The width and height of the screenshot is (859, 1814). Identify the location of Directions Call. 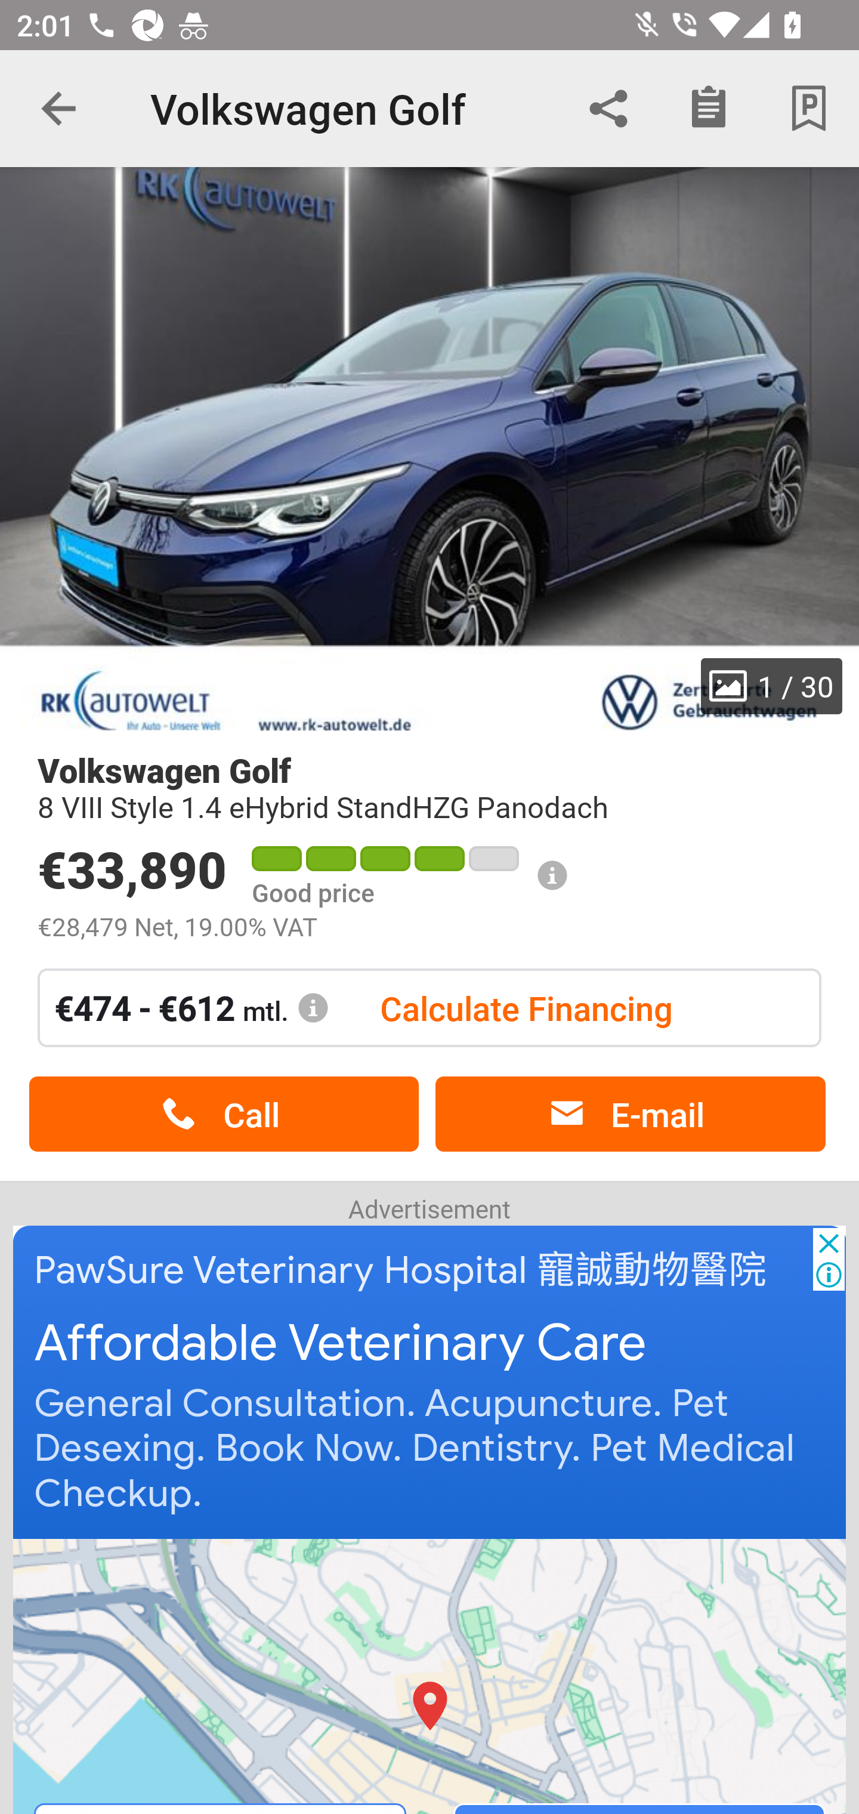
(431, 1675).